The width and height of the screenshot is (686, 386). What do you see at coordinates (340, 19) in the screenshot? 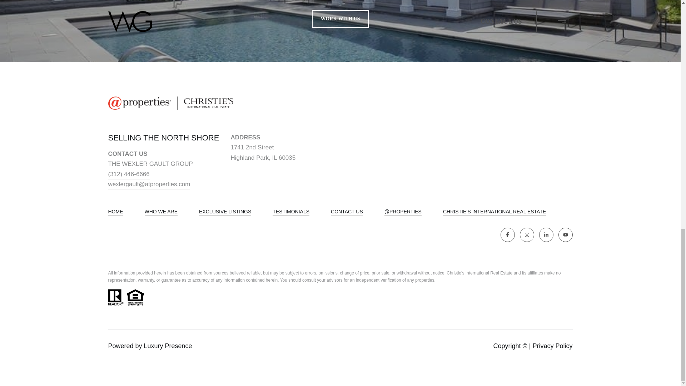
I see `WORK WITH US` at bounding box center [340, 19].